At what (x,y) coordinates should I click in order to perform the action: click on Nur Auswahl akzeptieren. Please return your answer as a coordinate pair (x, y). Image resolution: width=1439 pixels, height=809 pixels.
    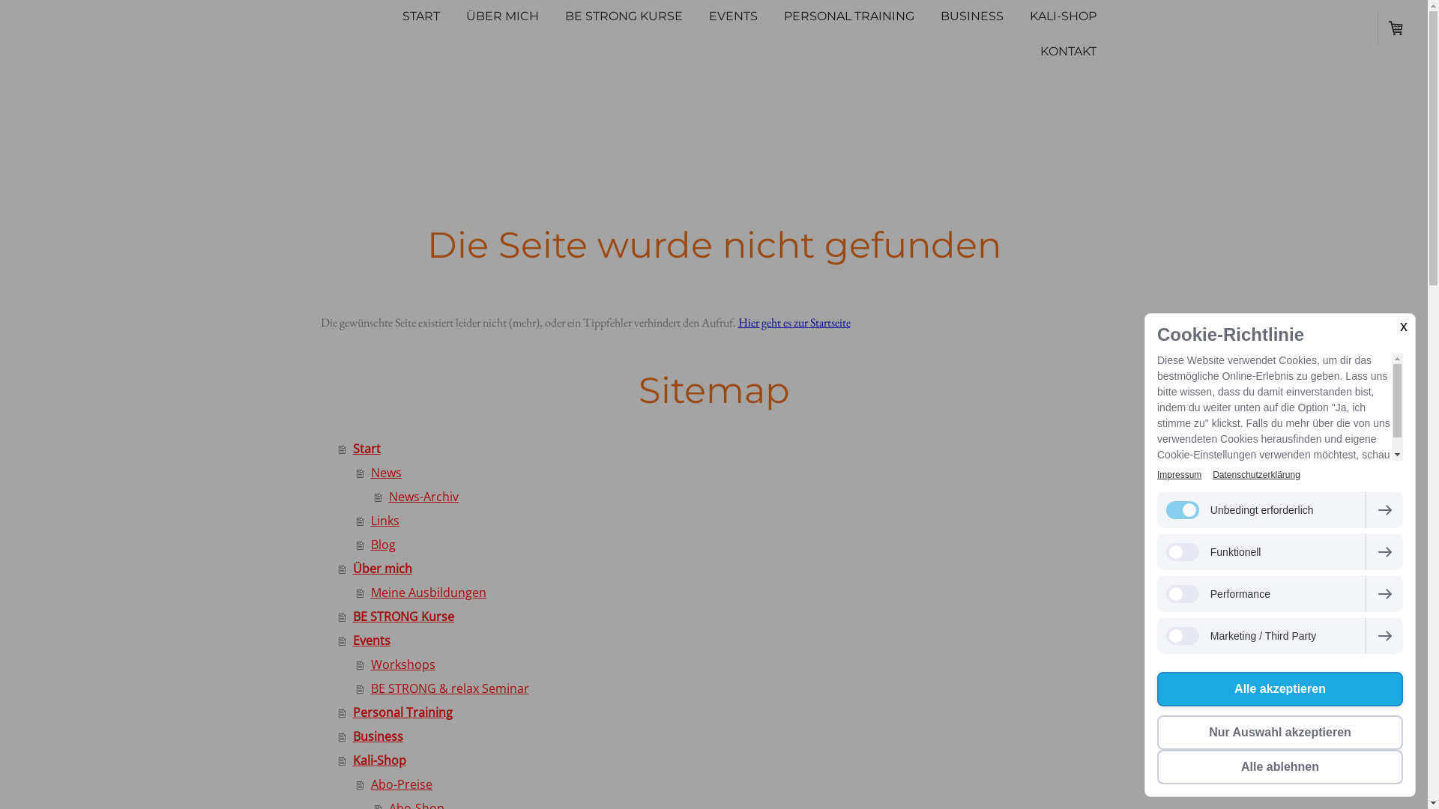
    Looking at the image, I should click on (1280, 733).